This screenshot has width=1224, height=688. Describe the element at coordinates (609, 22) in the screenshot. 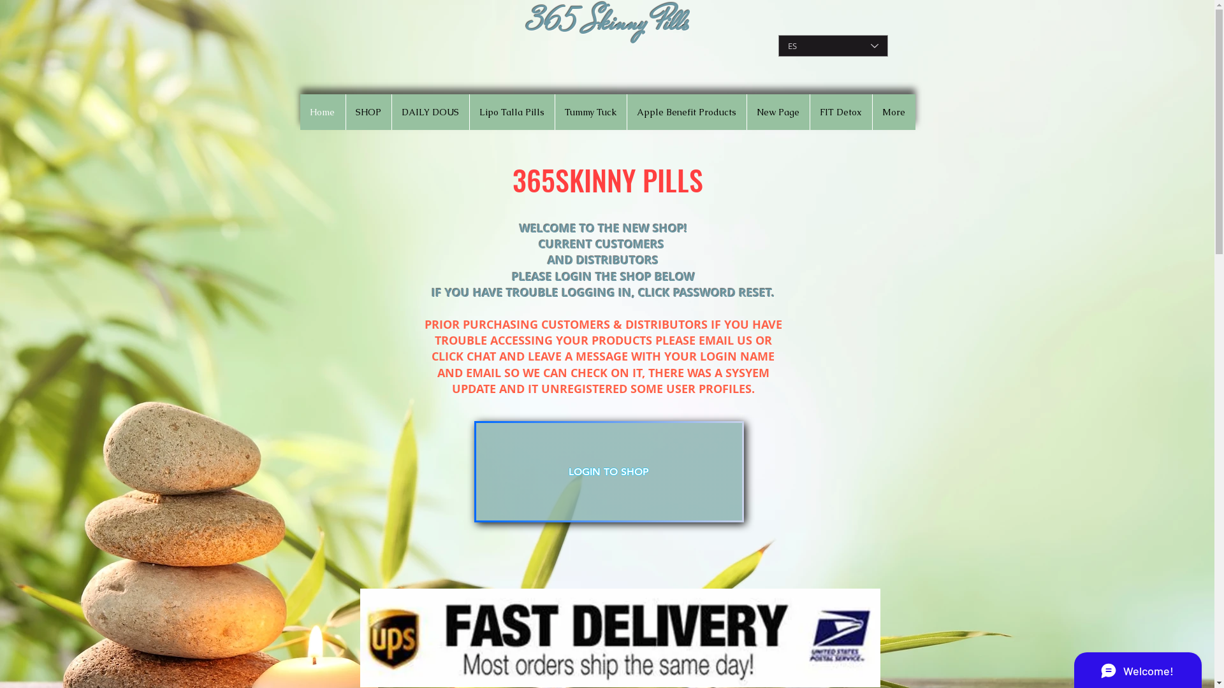

I see `365 Skinny Pills` at that location.